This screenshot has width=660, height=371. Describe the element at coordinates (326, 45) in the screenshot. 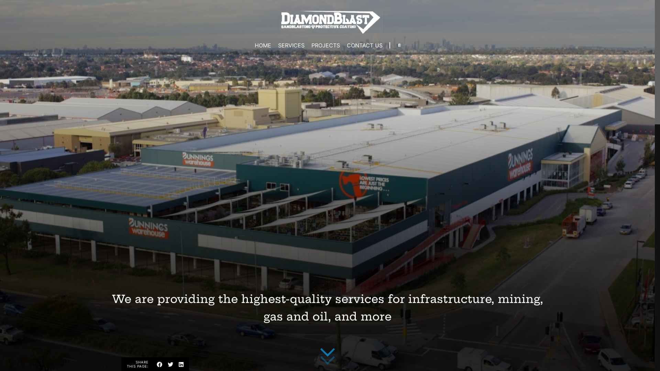

I see `PROJECTS` at that location.